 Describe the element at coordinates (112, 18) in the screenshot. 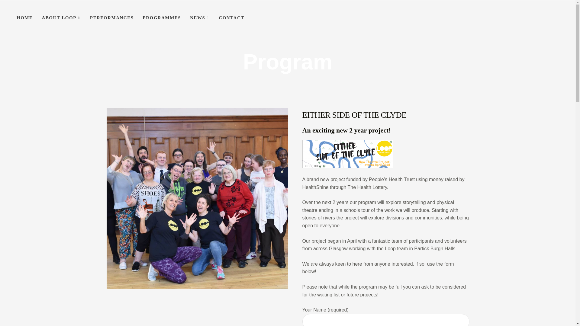

I see `PERFORMANCES` at that location.